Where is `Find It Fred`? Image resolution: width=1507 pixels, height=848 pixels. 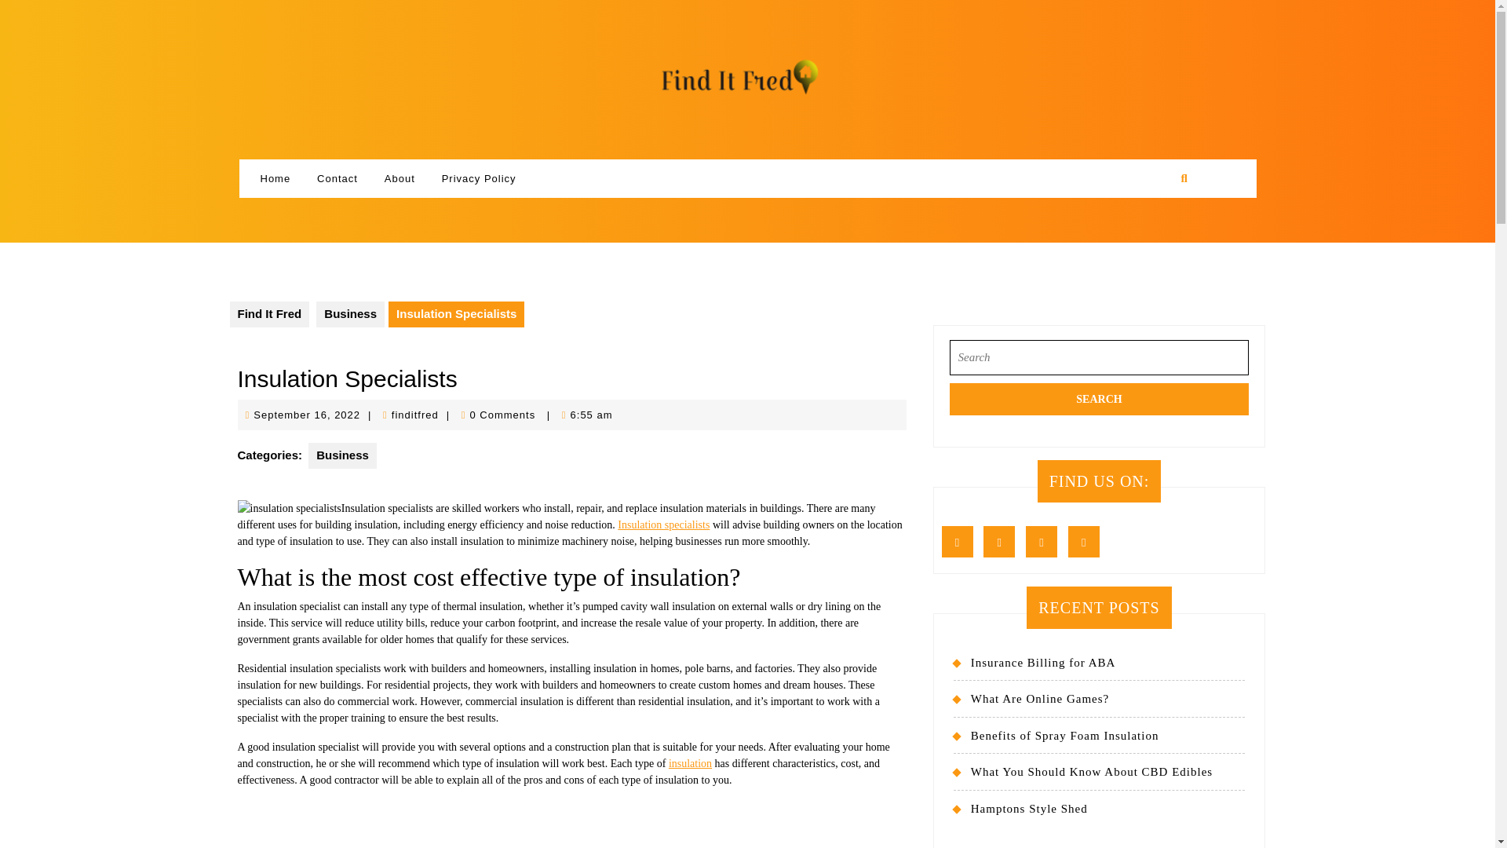 Find It Fred is located at coordinates (268, 314).